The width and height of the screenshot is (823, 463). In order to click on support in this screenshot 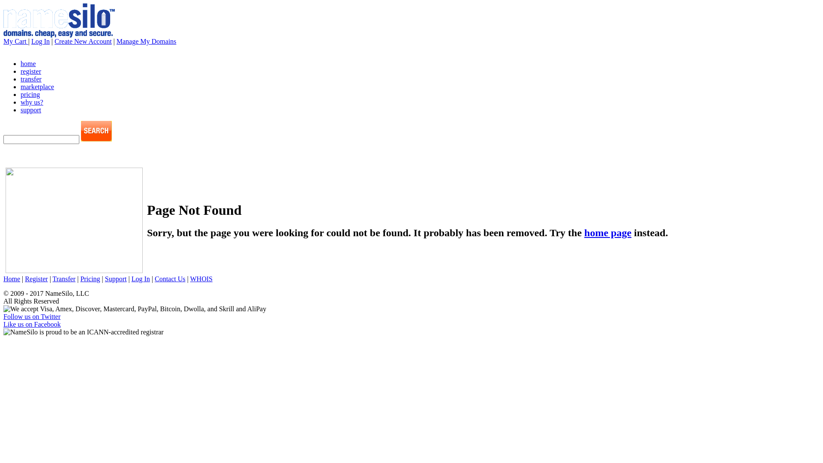, I will do `click(31, 110)`.